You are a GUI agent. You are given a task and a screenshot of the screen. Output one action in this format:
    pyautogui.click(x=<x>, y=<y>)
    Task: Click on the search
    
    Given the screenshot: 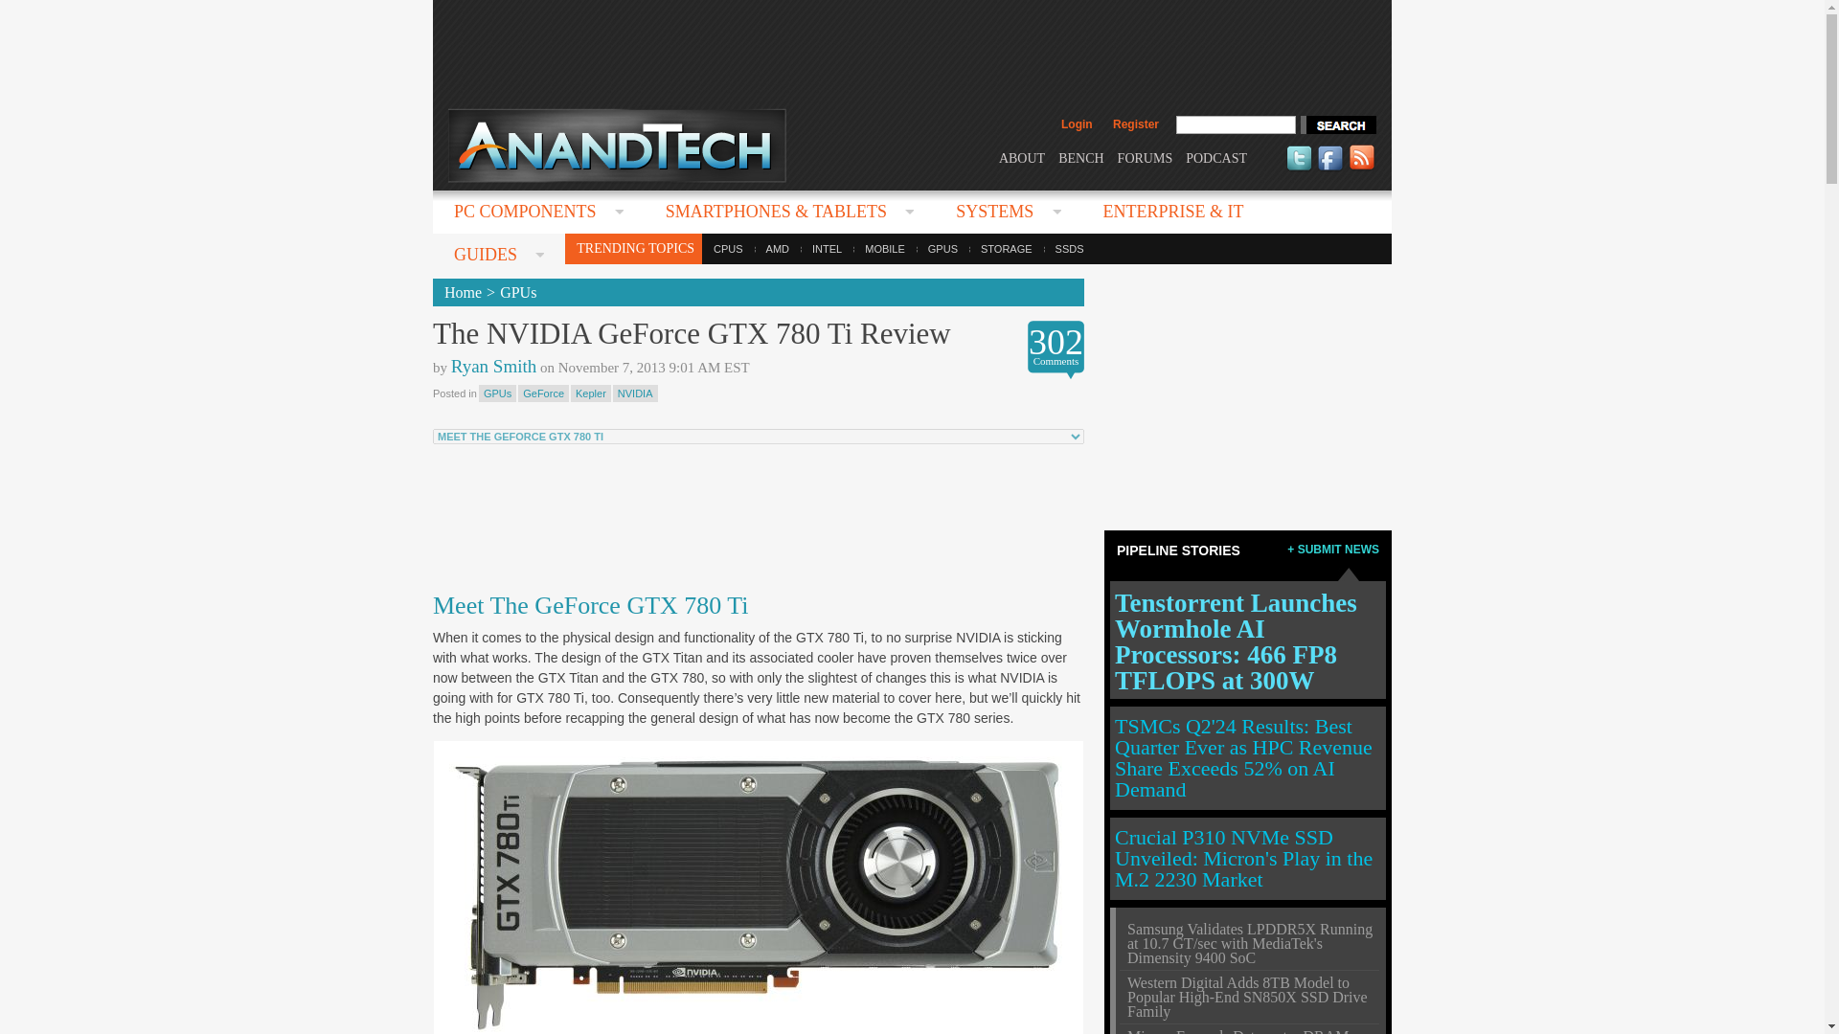 What is the action you would take?
    pyautogui.click(x=1337, y=124)
    